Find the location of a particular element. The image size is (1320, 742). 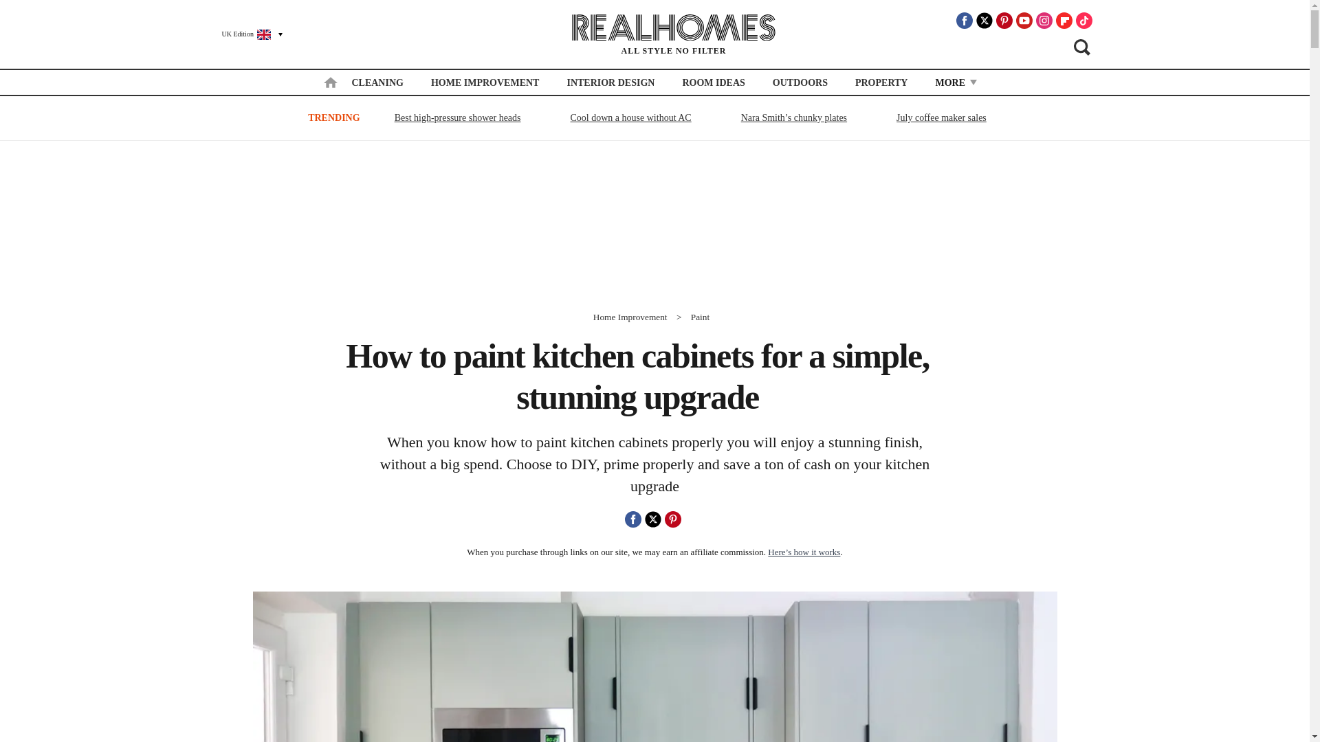

OUTDOORS is located at coordinates (800, 82).